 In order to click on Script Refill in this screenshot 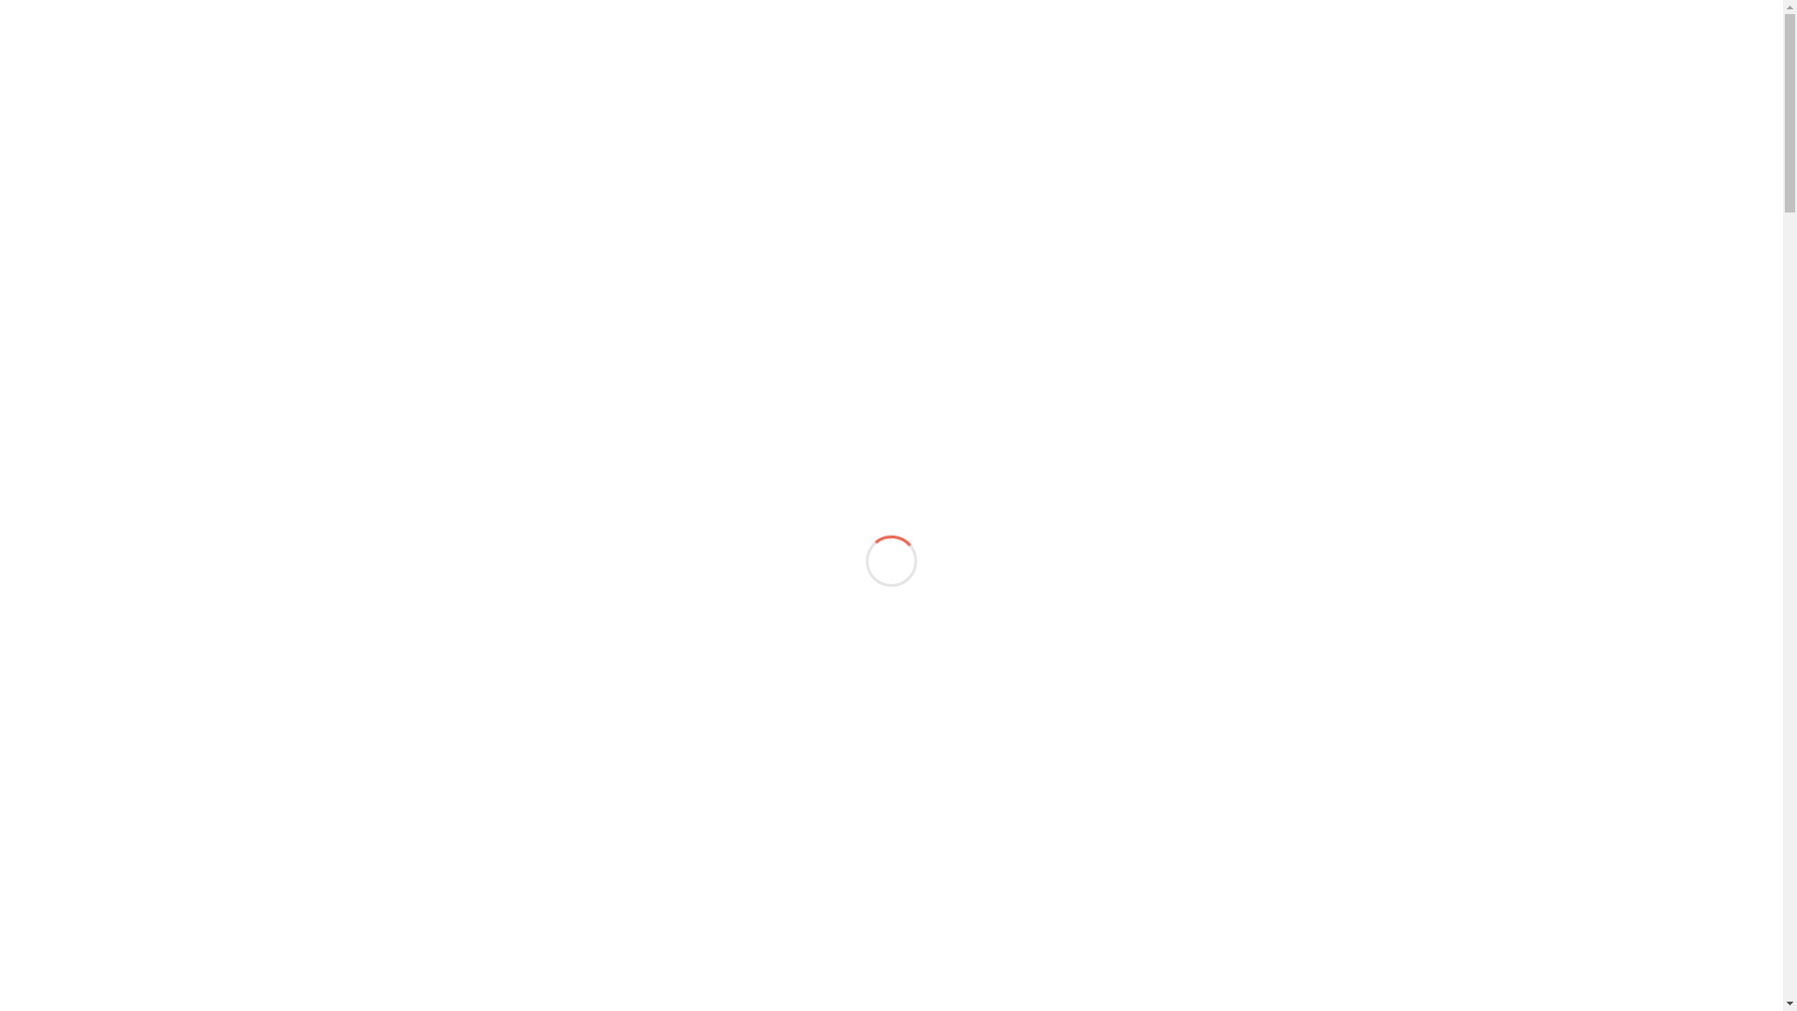, I will do `click(708, 547)`.